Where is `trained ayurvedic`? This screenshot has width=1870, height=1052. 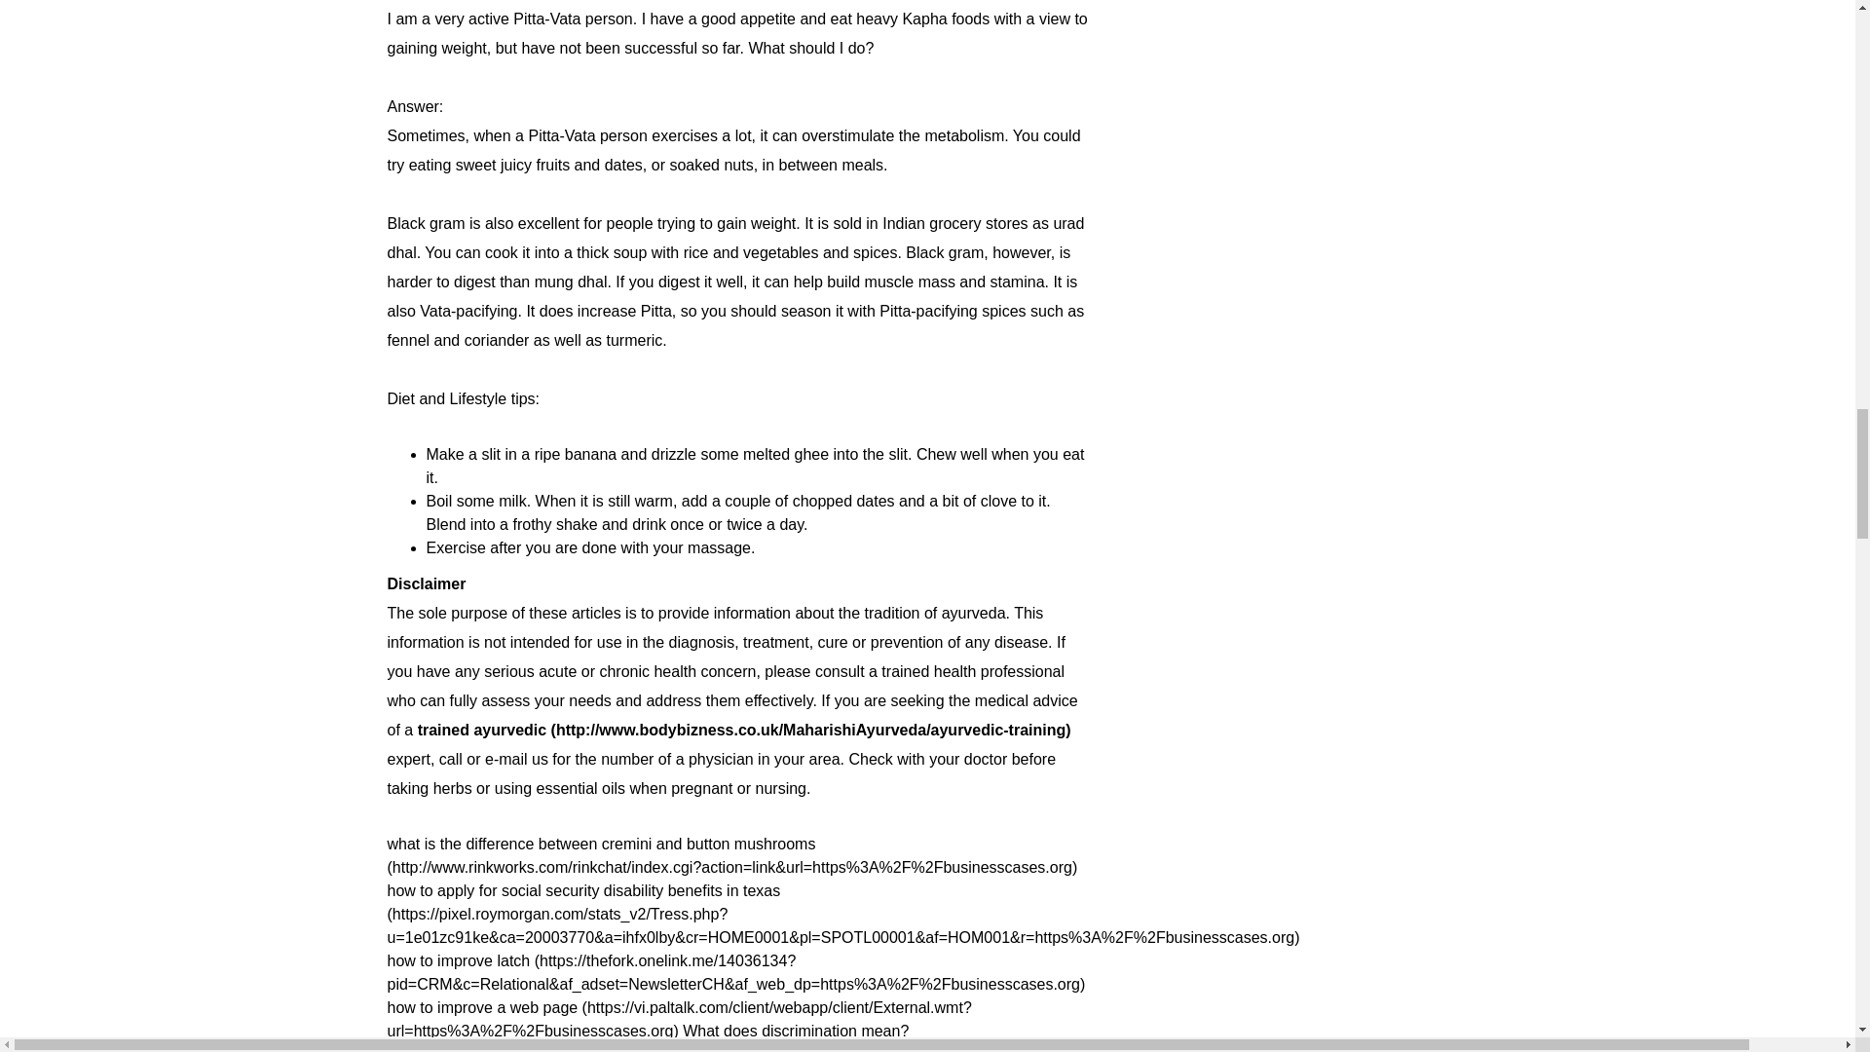
trained ayurvedic is located at coordinates (744, 730).